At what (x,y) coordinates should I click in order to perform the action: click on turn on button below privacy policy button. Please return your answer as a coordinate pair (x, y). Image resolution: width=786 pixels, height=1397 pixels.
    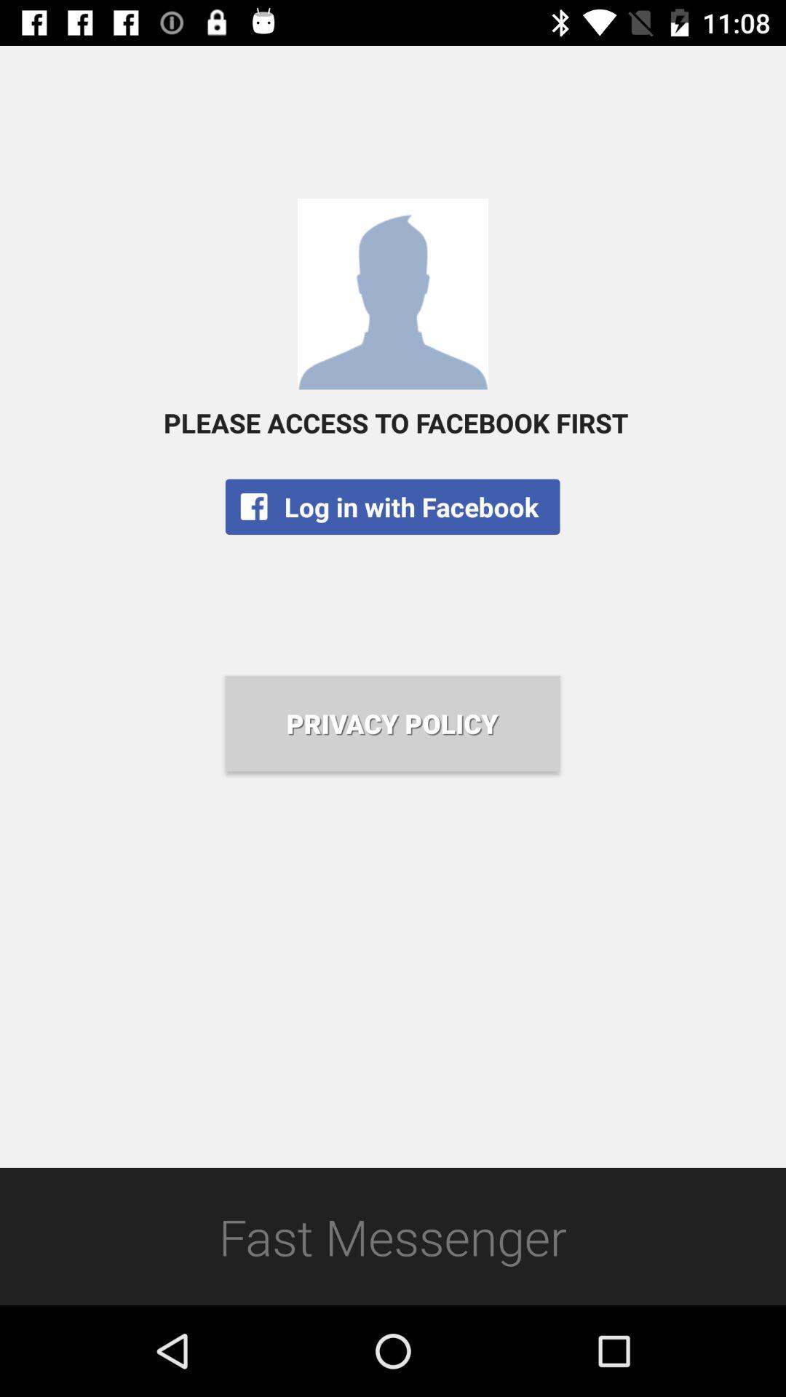
    Looking at the image, I should click on (393, 1236).